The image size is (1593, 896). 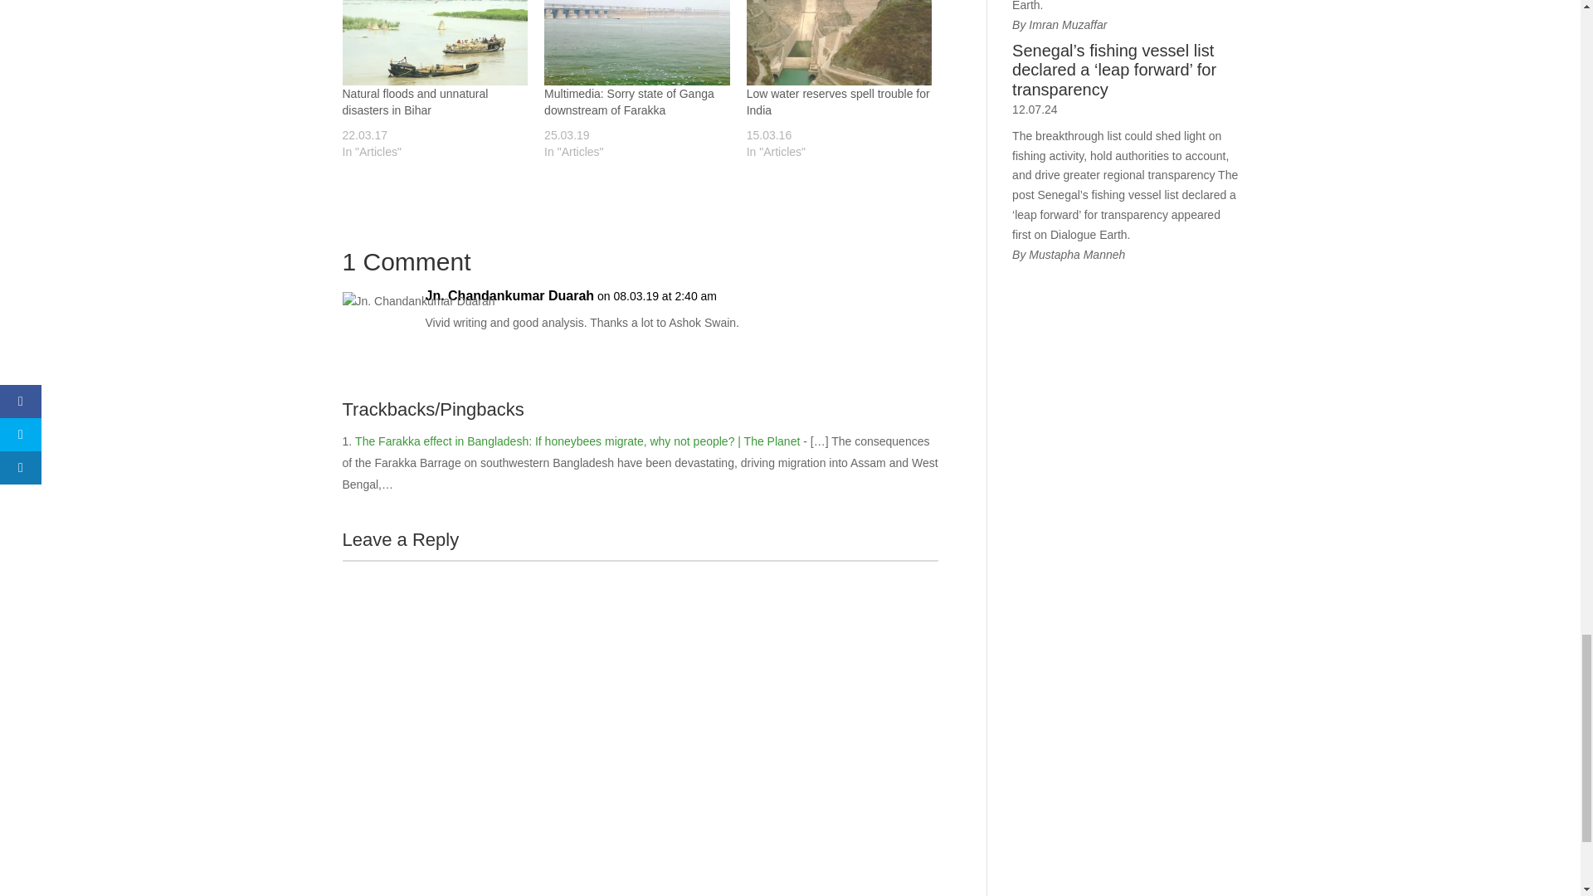 What do you see at coordinates (637, 42) in the screenshot?
I see `Multimedia: Sorry state of Ganga downstream of Farakka` at bounding box center [637, 42].